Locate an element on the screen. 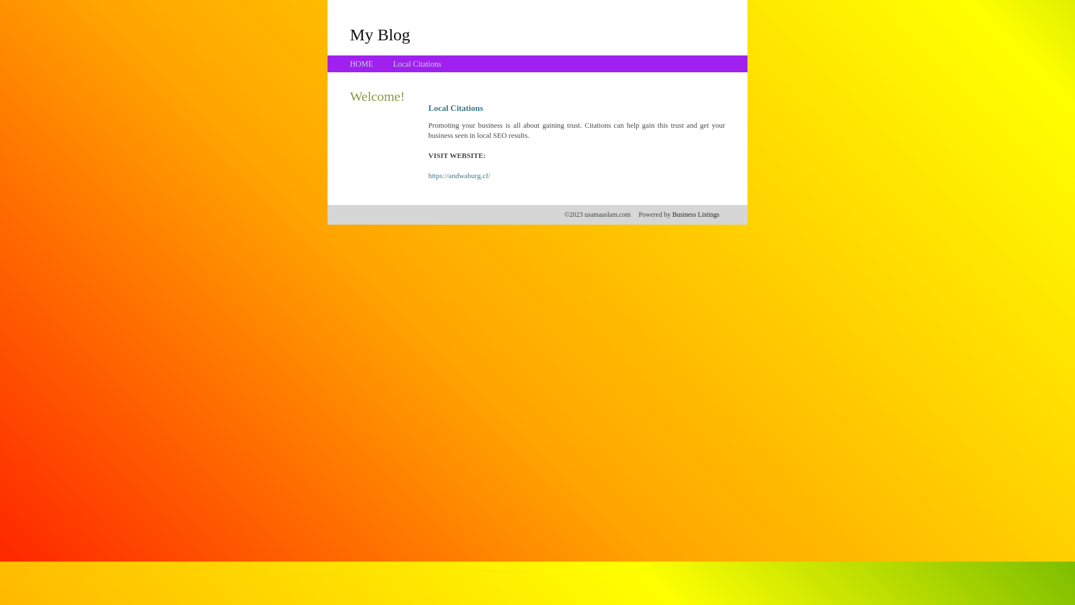 This screenshot has width=1075, height=605. https://andwaburg.cf/ is located at coordinates (459, 176).